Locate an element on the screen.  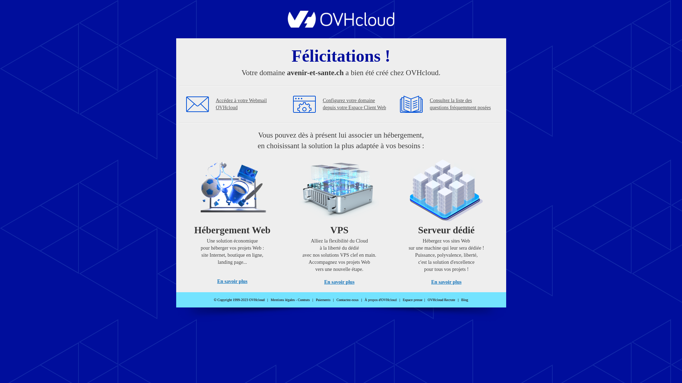
Espace presse is located at coordinates (413, 300).